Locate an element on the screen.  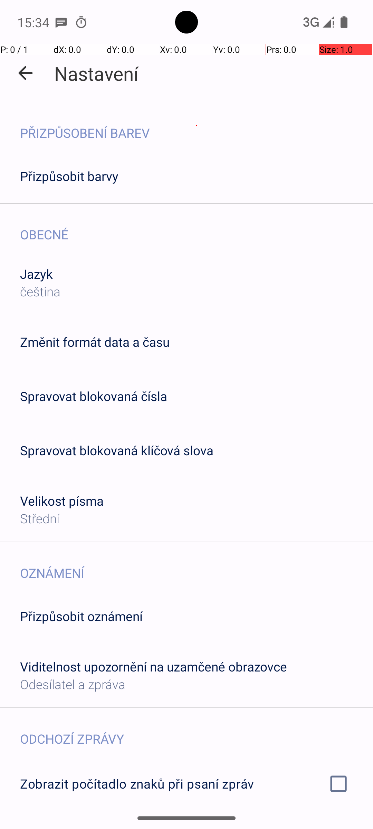
Spravovat blokovaná čísla is located at coordinates (94, 396).